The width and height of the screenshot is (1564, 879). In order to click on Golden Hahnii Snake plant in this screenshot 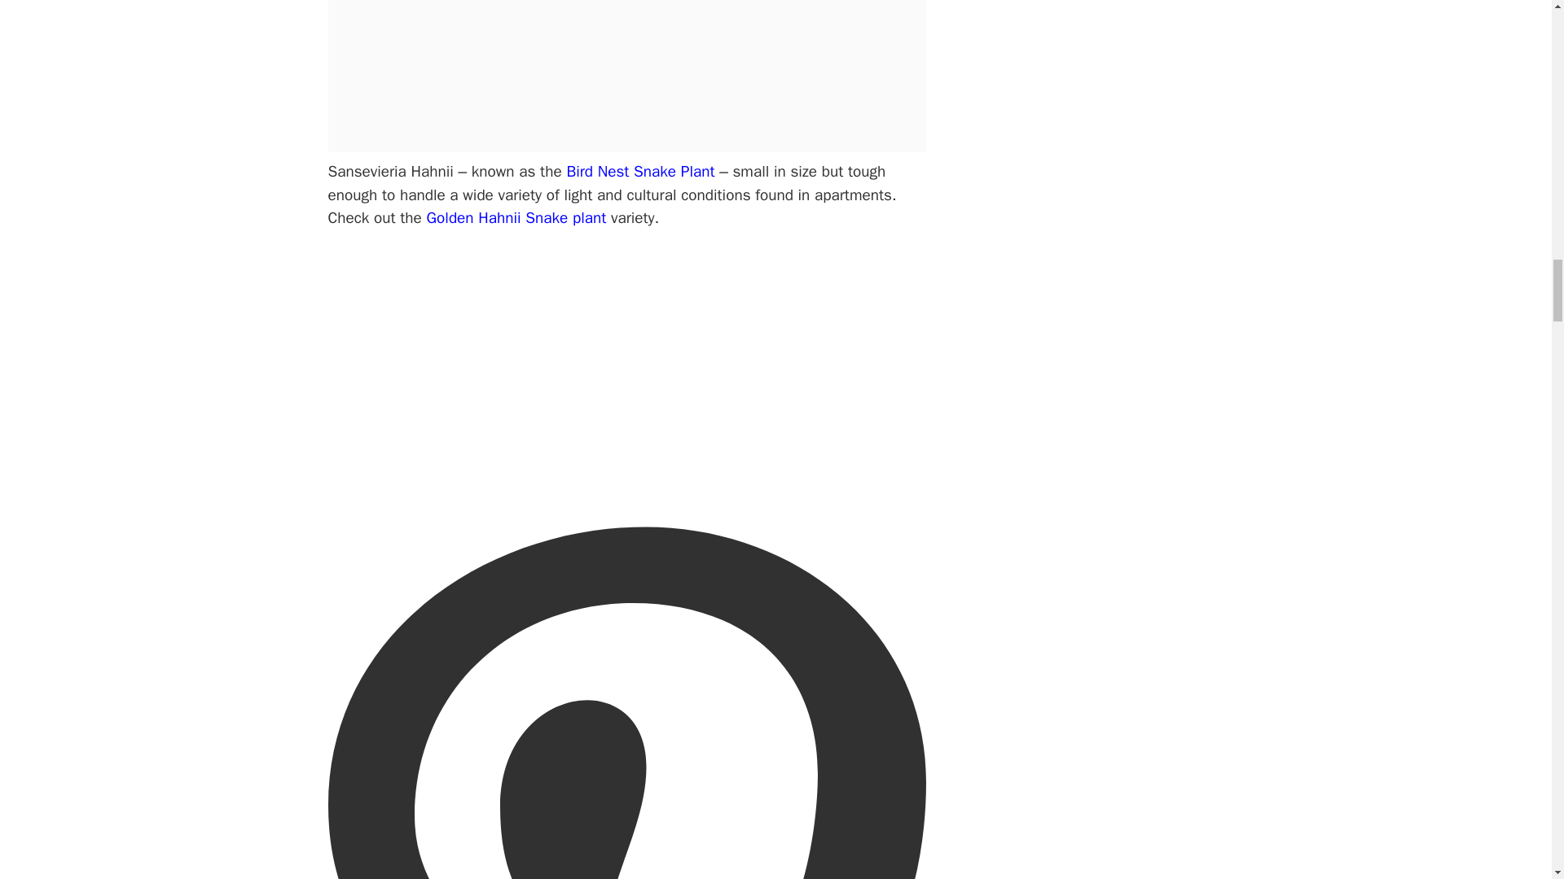, I will do `click(519, 217)`.